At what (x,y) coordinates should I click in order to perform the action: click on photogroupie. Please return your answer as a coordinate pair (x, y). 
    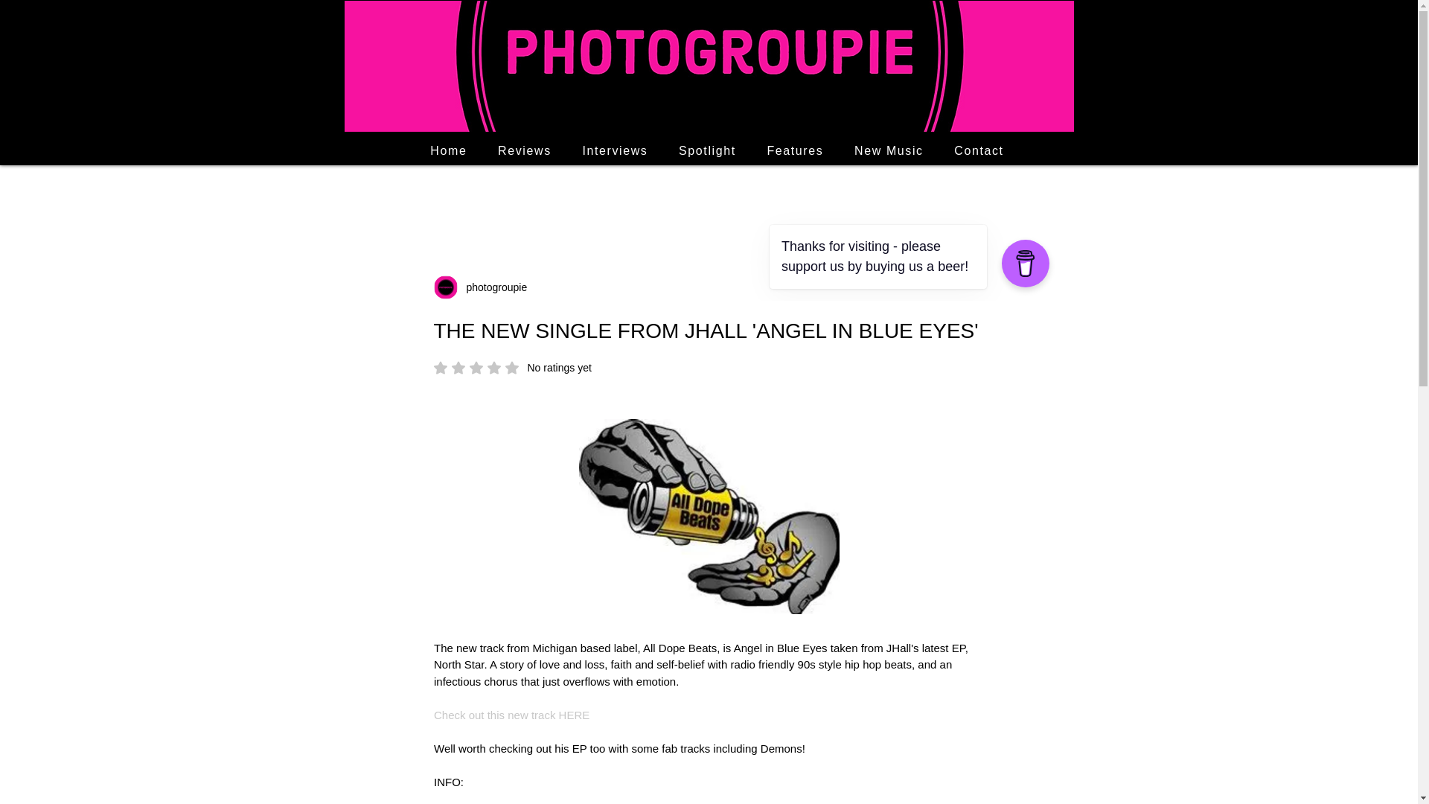
    Looking at the image, I should click on (512, 368).